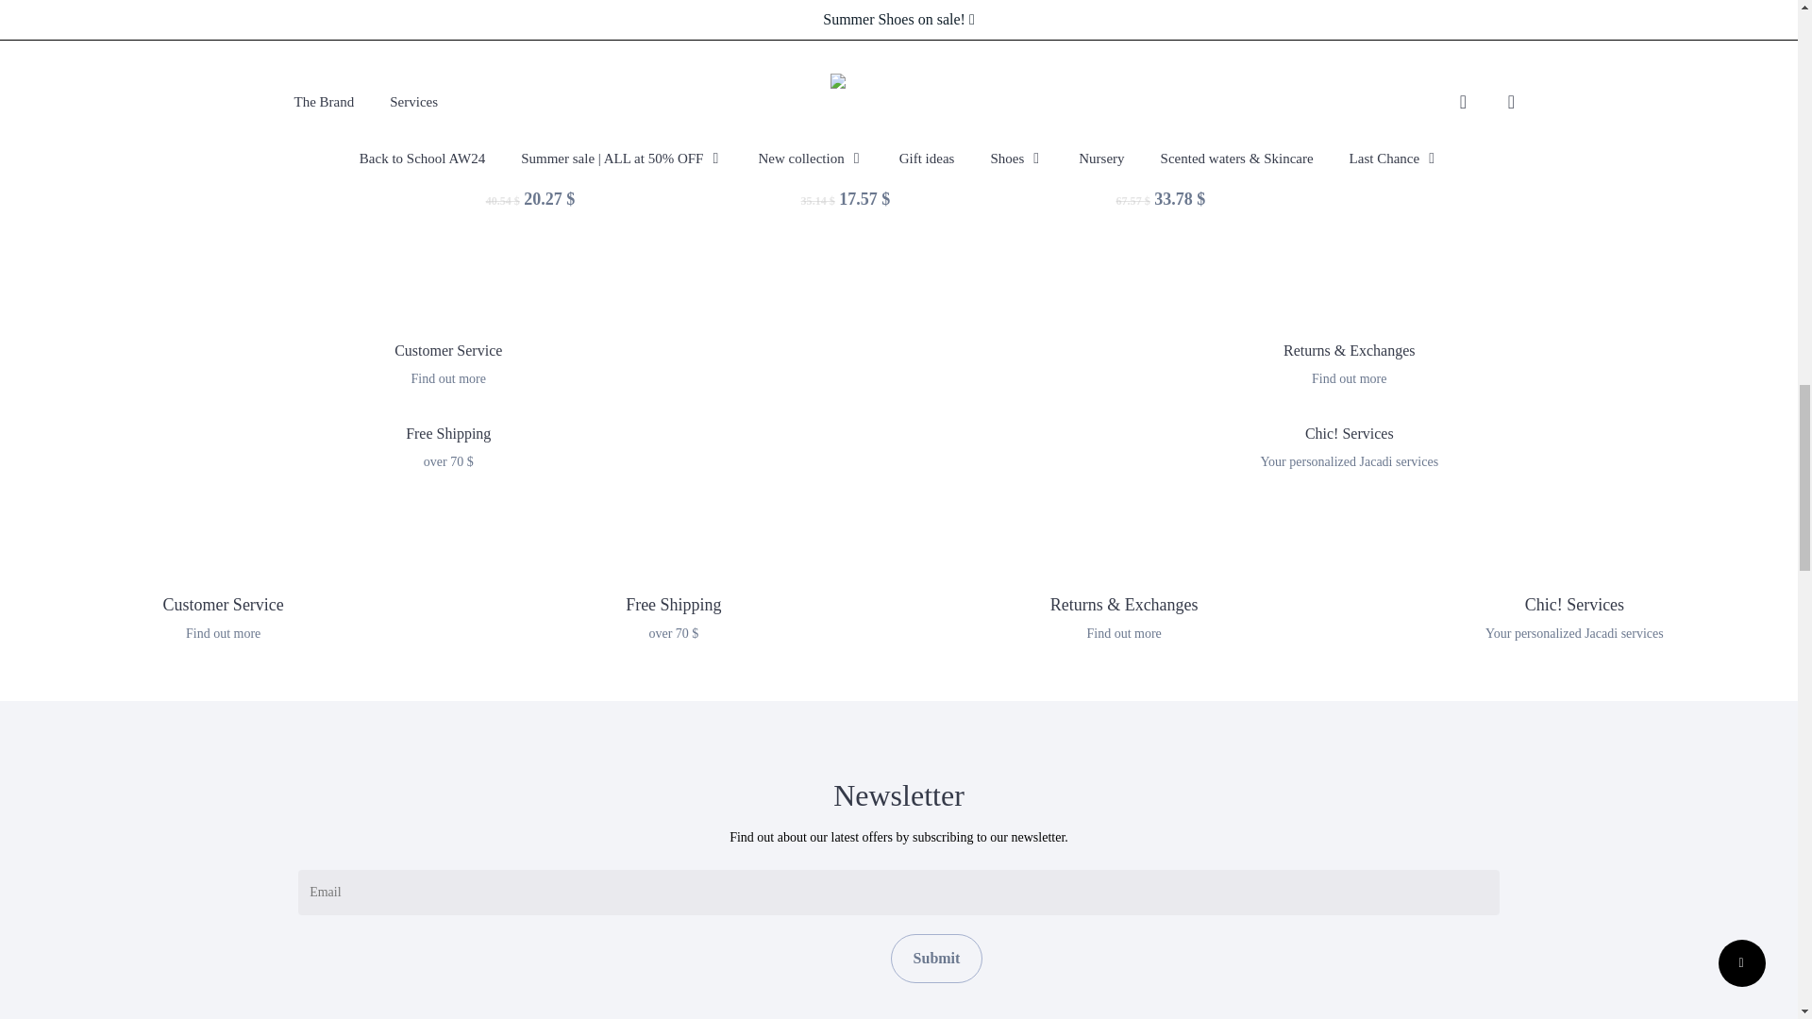 The height and width of the screenshot is (1019, 1812). What do you see at coordinates (740, 71) in the screenshot?
I see `Liberty print cat plush toy` at bounding box center [740, 71].